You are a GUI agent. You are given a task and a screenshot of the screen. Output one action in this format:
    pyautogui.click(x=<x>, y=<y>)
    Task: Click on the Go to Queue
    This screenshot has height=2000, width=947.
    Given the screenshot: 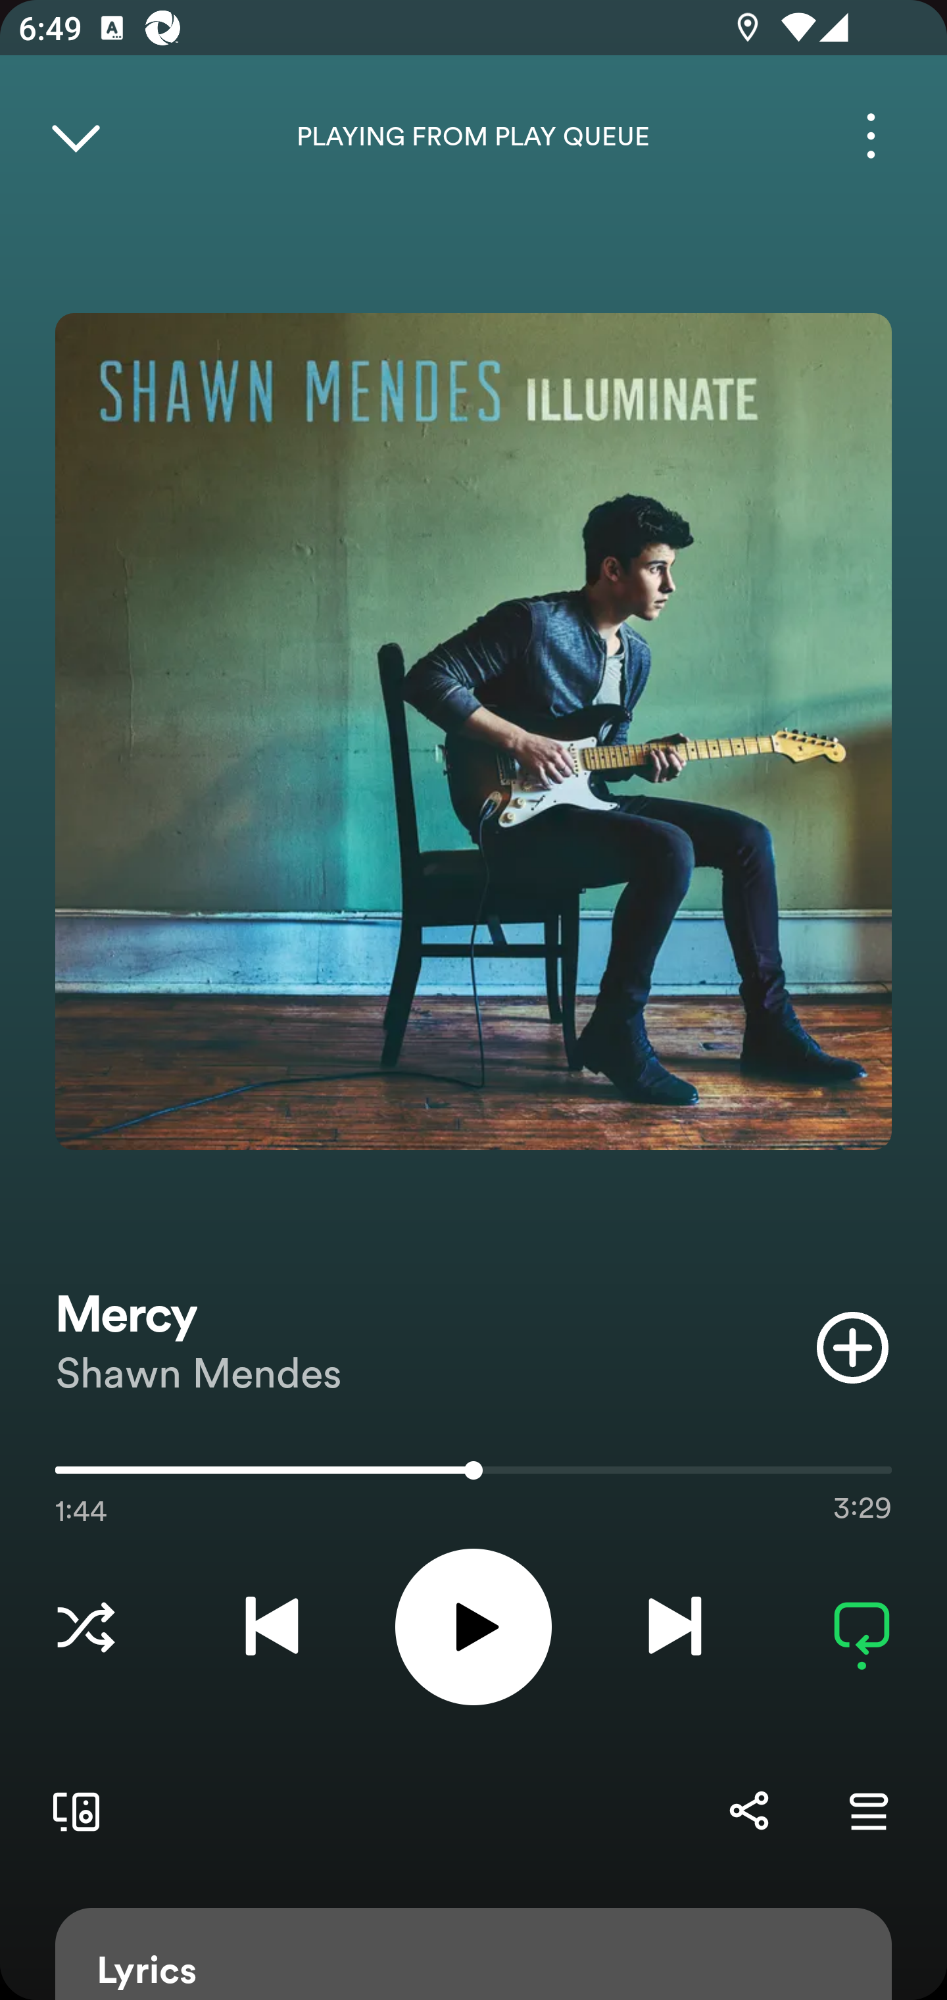 What is the action you would take?
    pyautogui.click(x=868, y=1811)
    